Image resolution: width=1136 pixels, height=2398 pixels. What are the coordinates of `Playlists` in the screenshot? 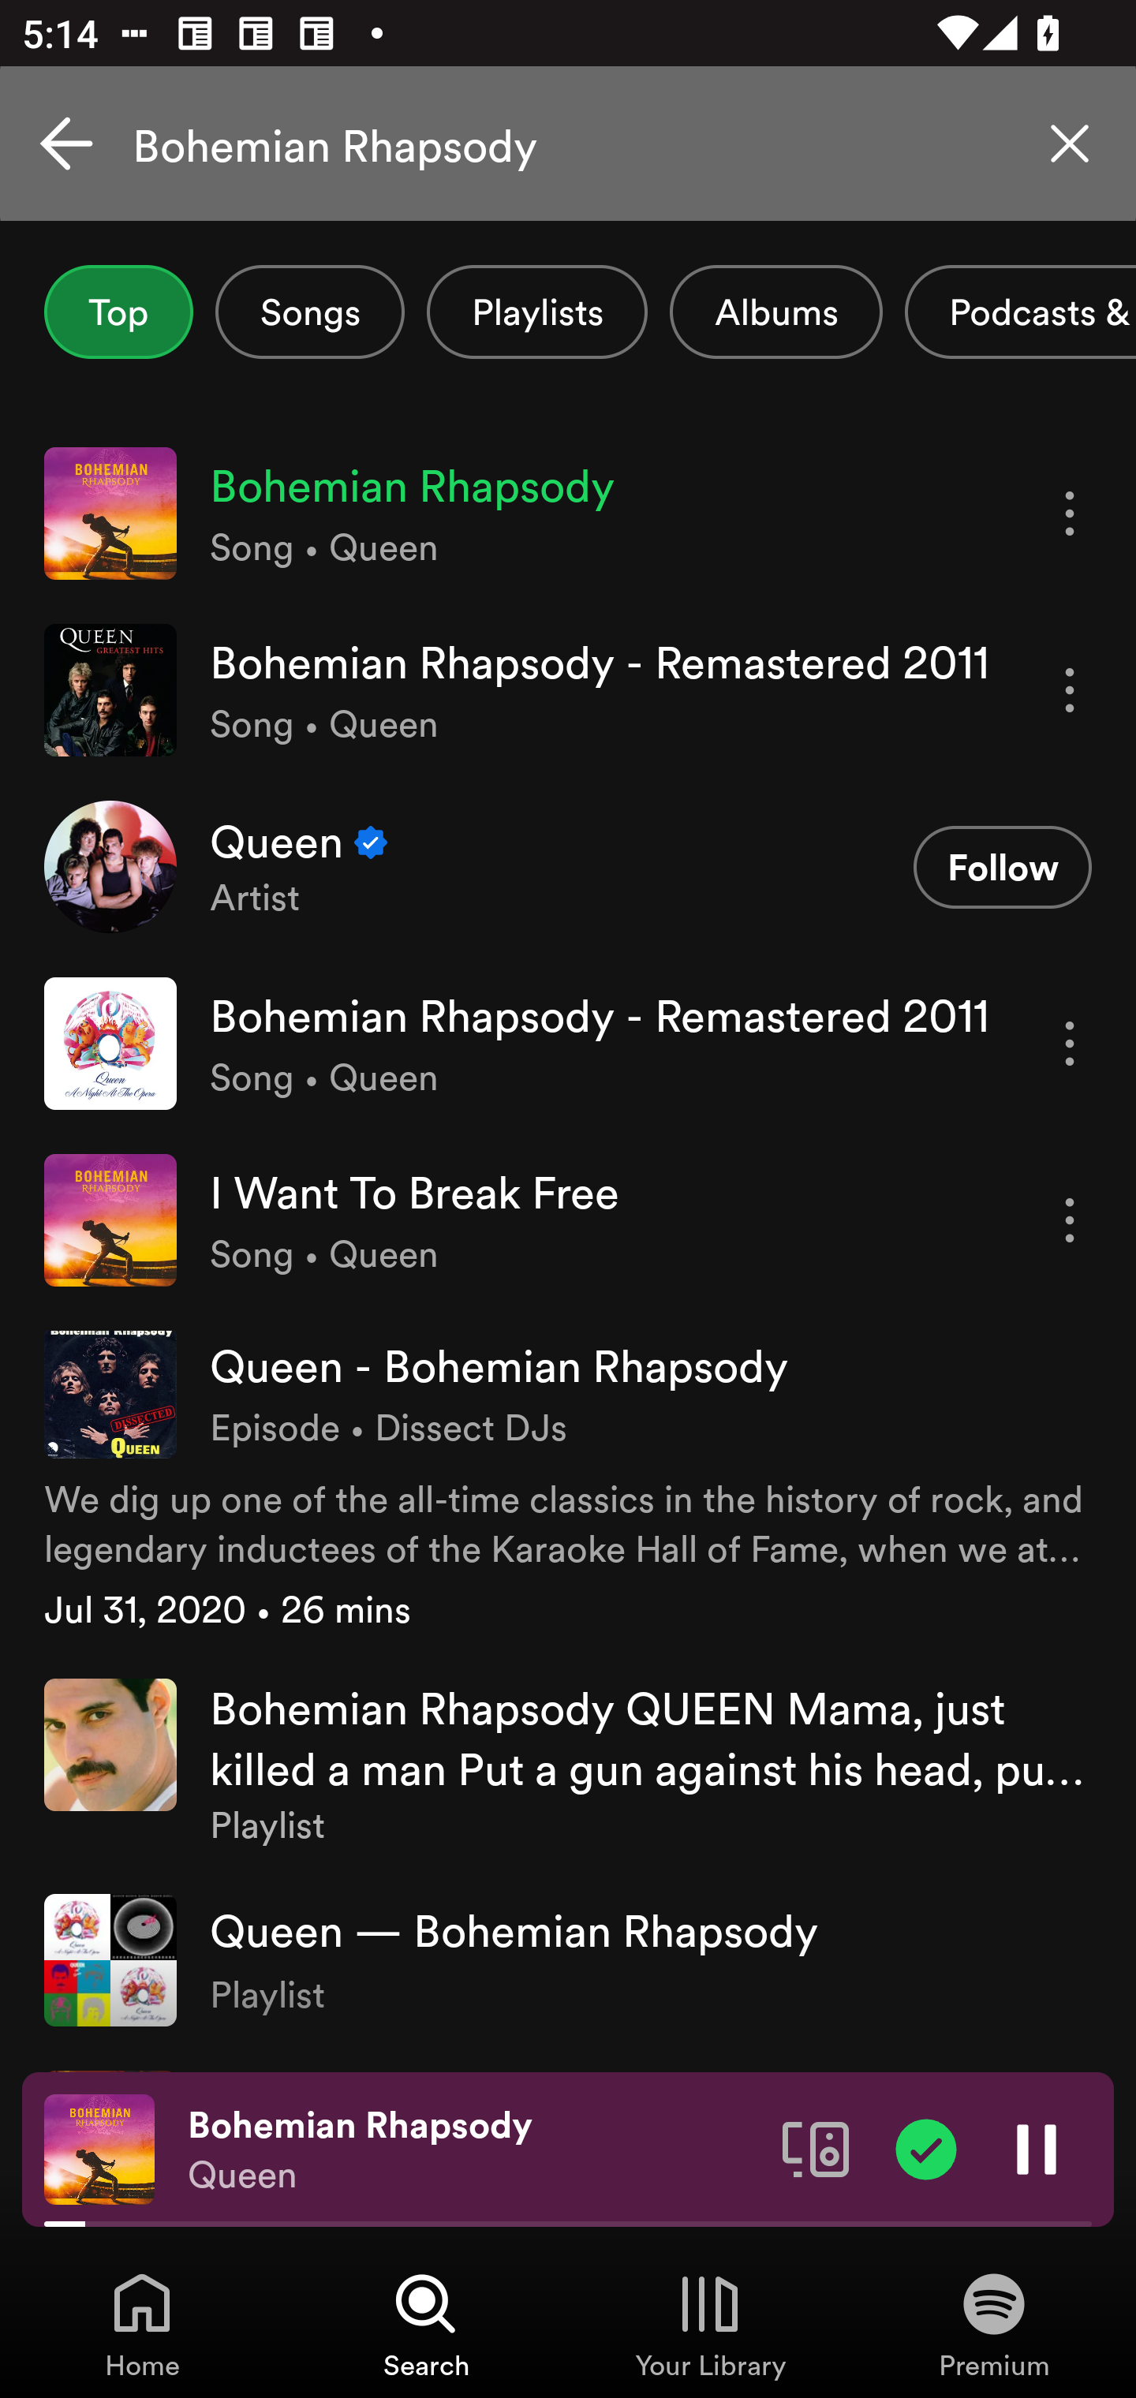 It's located at (536, 312).